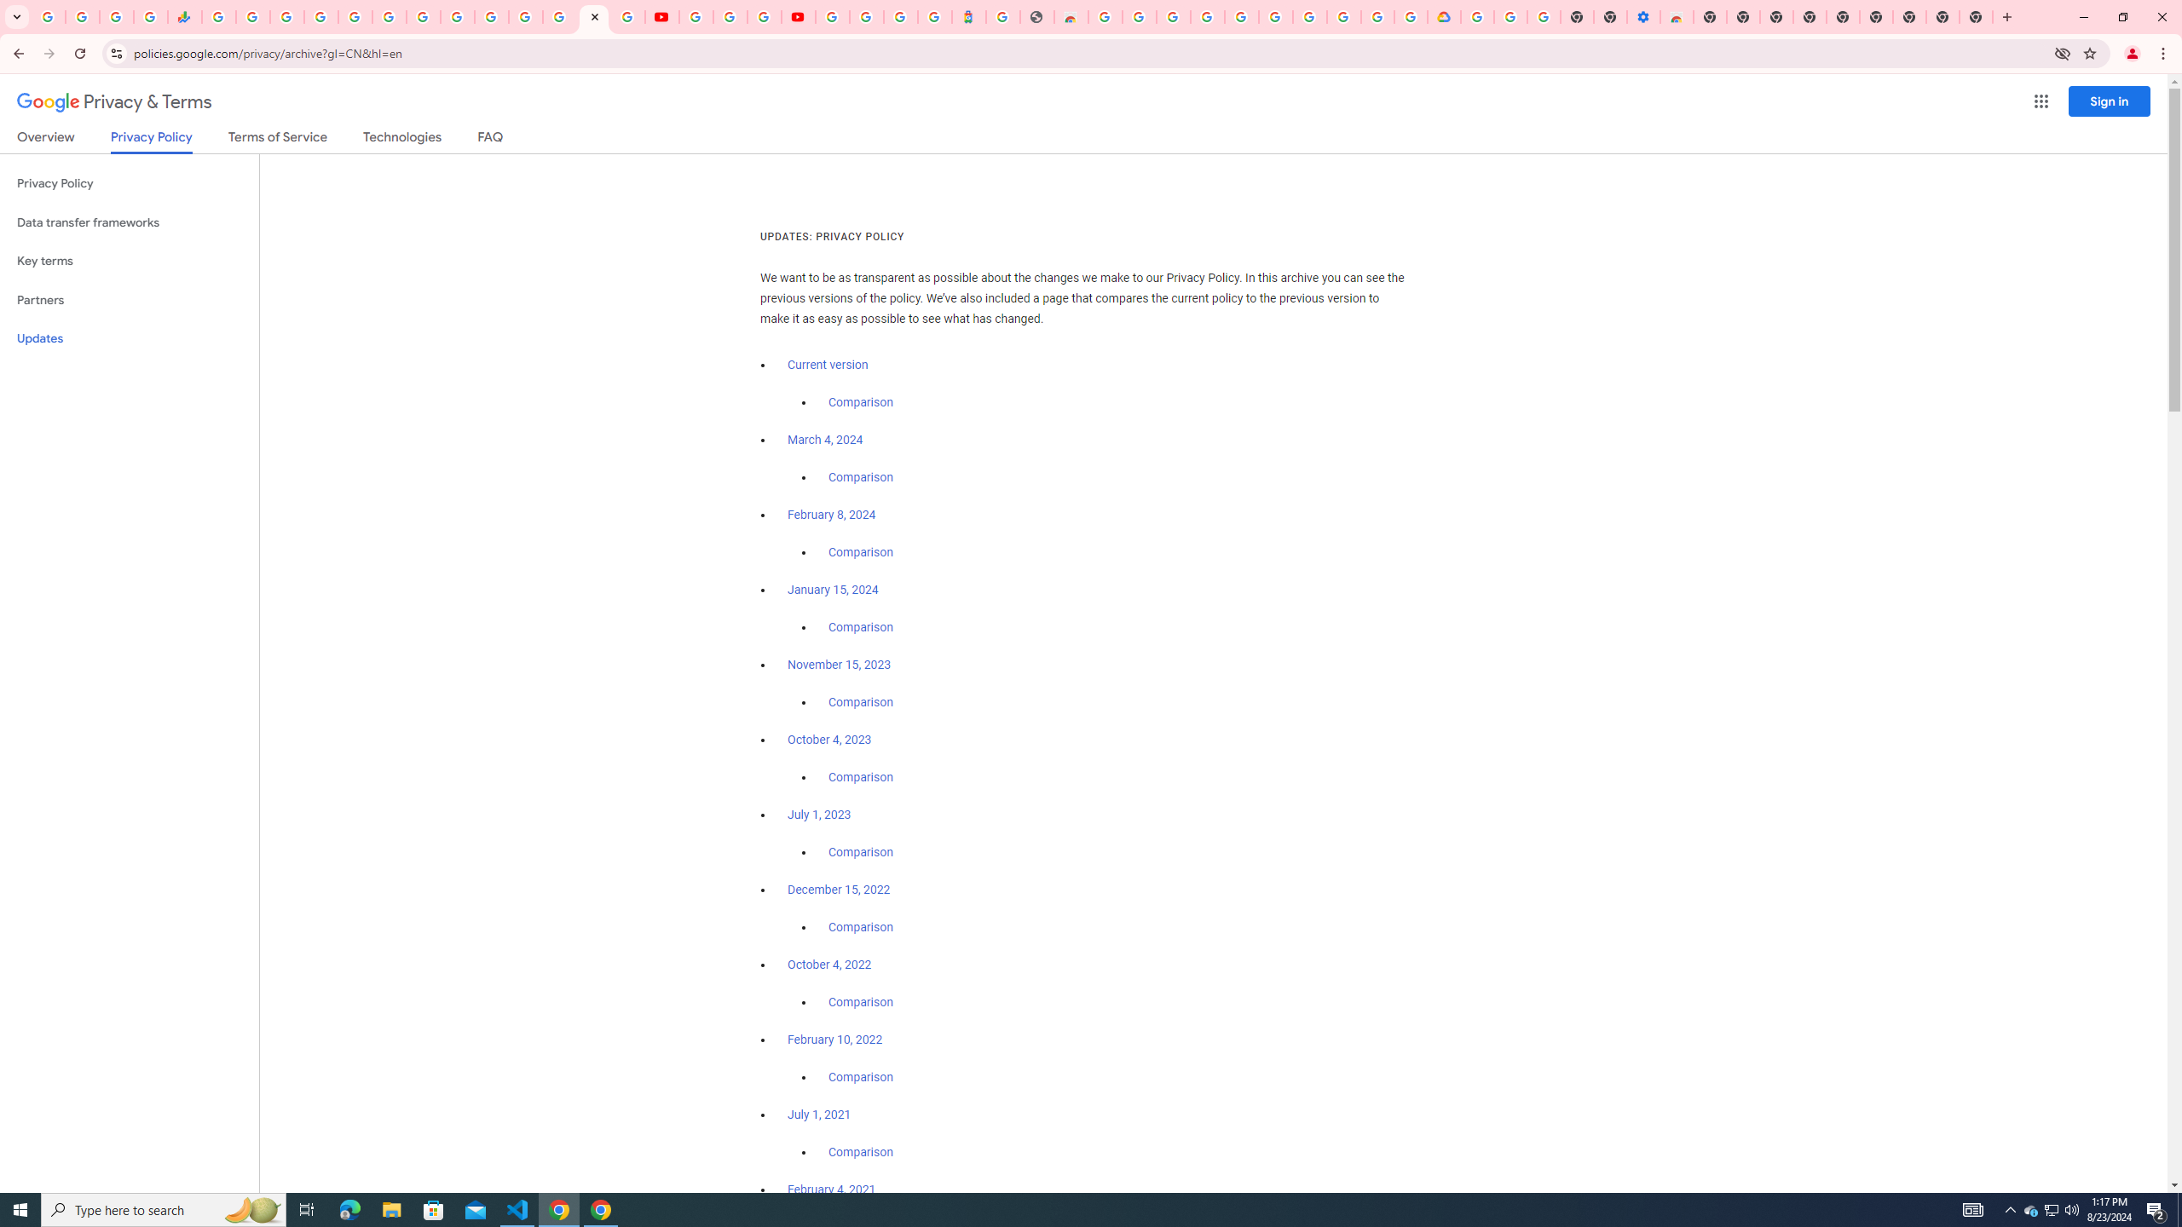 The height and width of the screenshot is (1227, 2182). What do you see at coordinates (834, 590) in the screenshot?
I see `January 15, 2024` at bounding box center [834, 590].